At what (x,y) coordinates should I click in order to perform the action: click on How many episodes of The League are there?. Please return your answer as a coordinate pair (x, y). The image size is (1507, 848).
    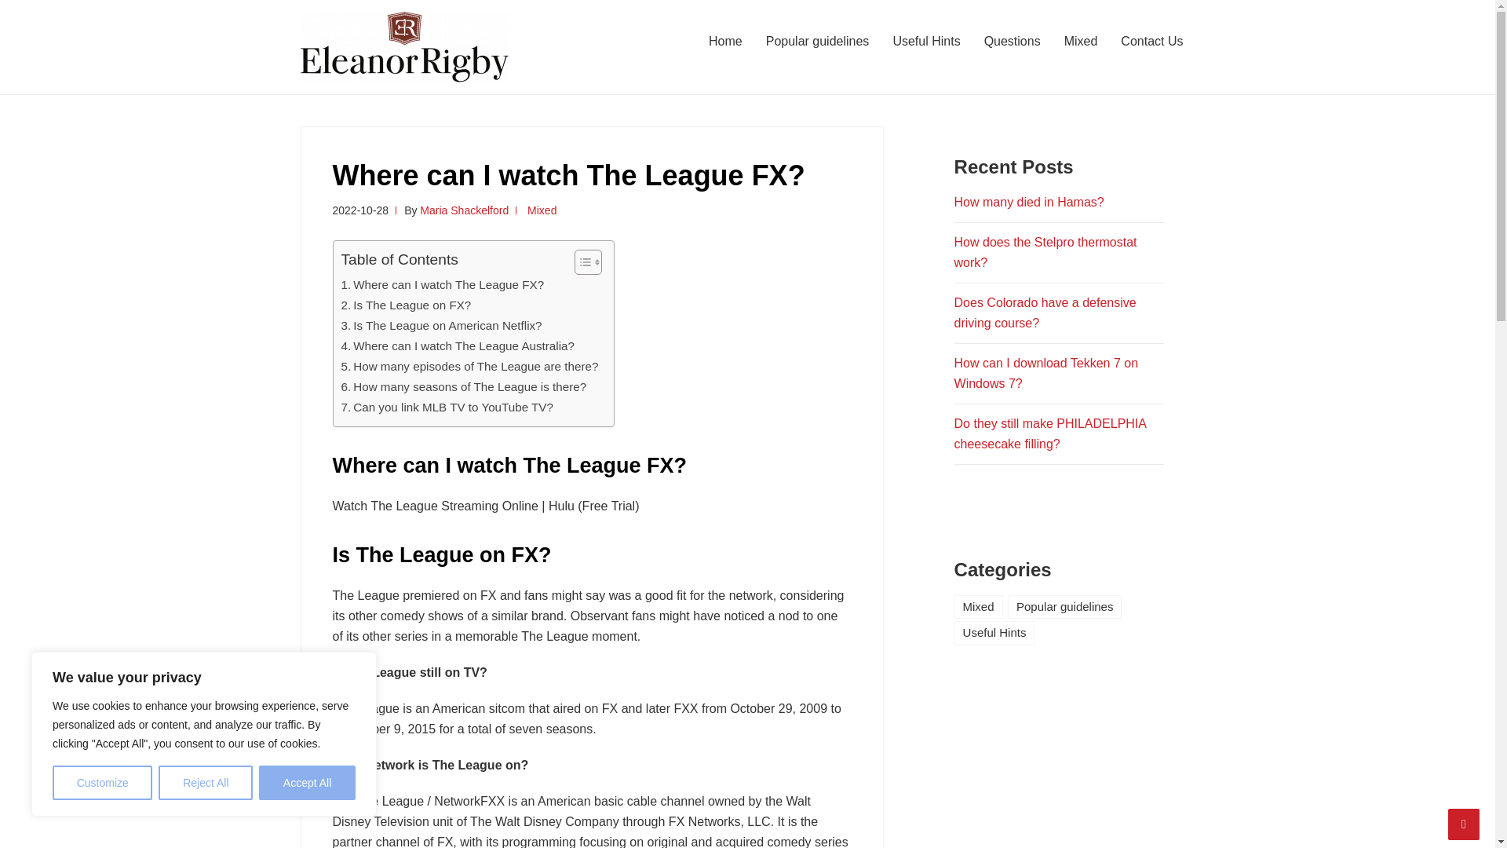
    Looking at the image, I should click on (469, 366).